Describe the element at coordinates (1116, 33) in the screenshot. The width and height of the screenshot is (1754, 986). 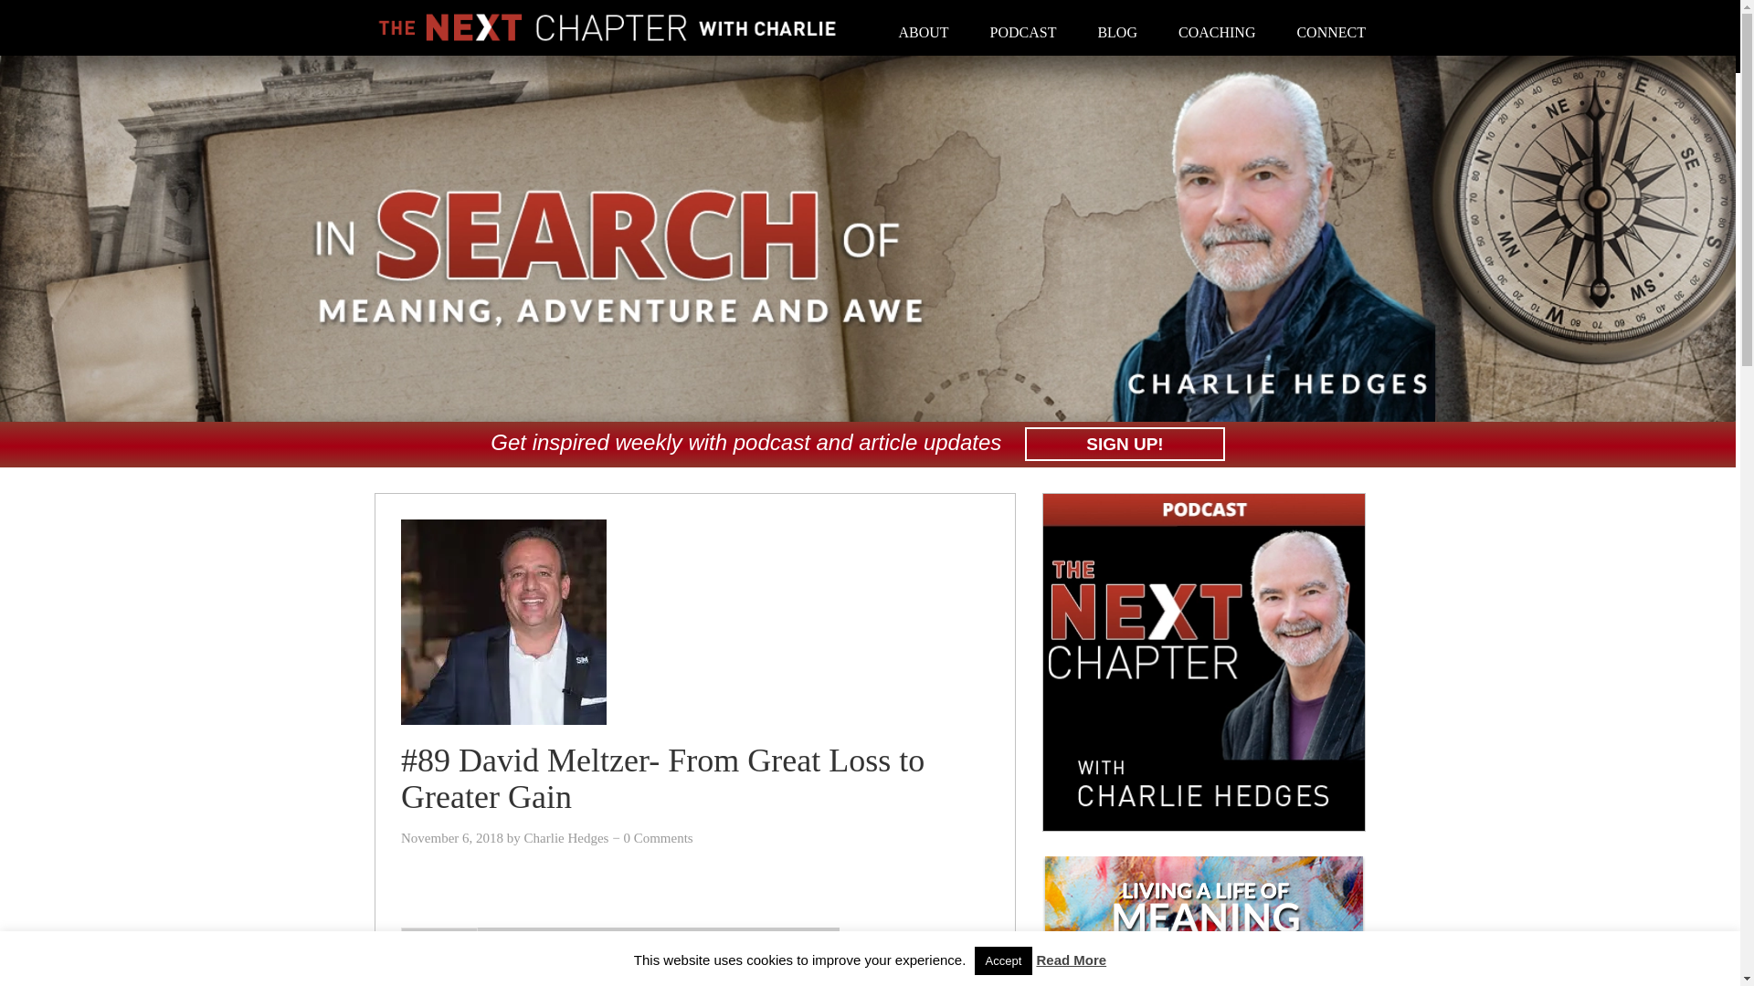
I see `BLOG` at that location.